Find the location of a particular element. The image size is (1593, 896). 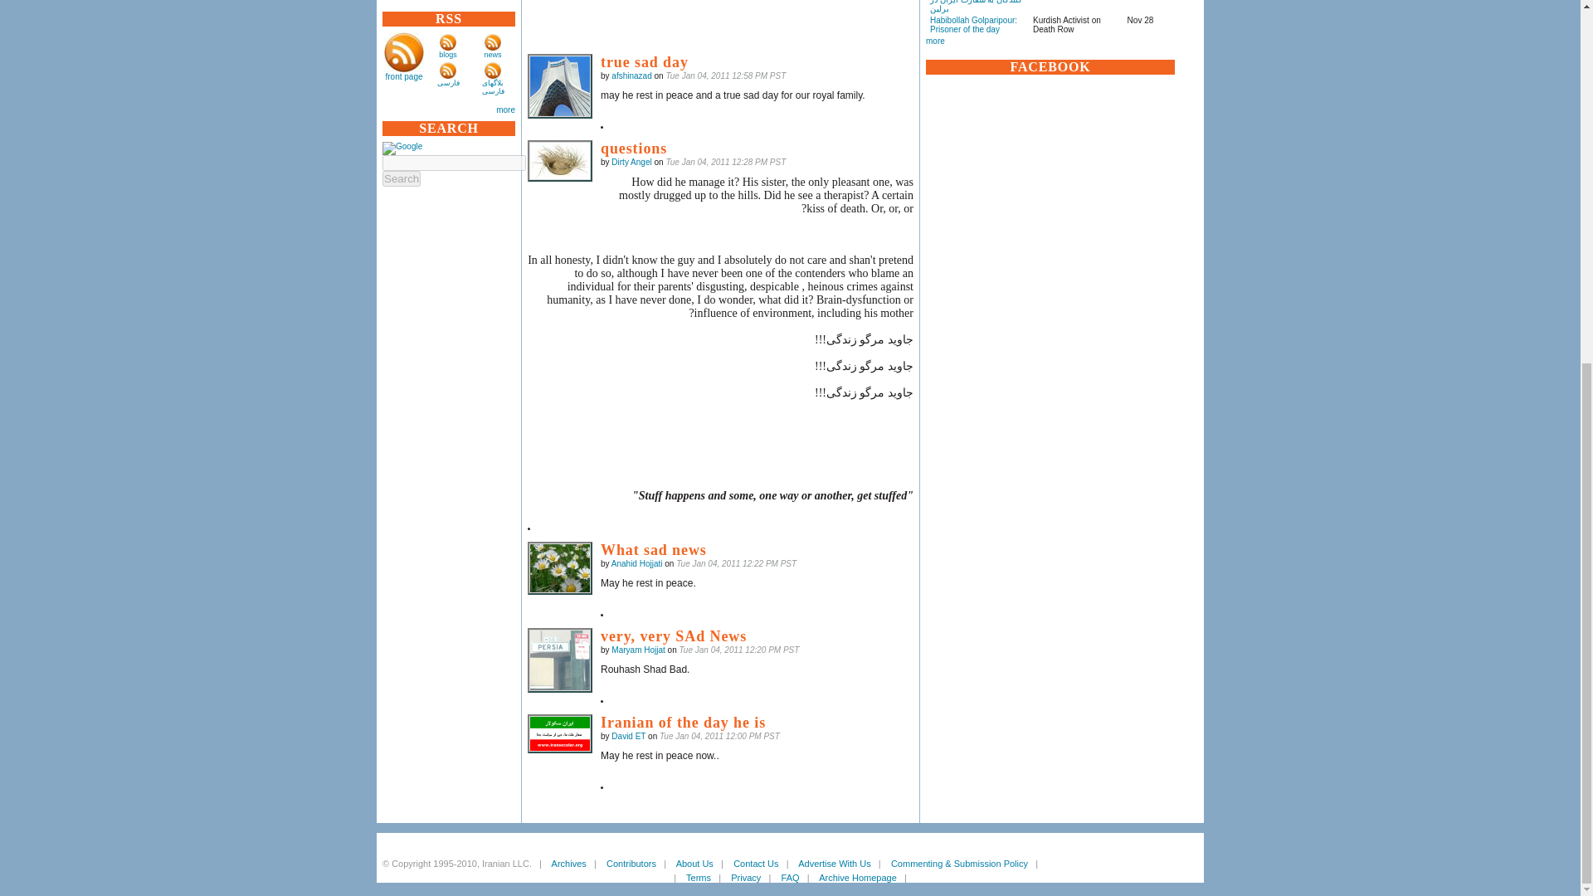

Dirty Angel is located at coordinates (559, 161).